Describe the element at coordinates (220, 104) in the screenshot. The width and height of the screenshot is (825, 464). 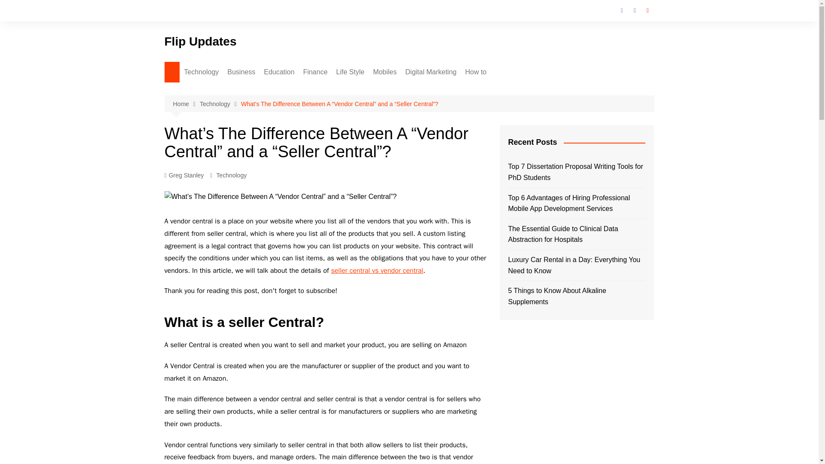
I see `Technology` at that location.